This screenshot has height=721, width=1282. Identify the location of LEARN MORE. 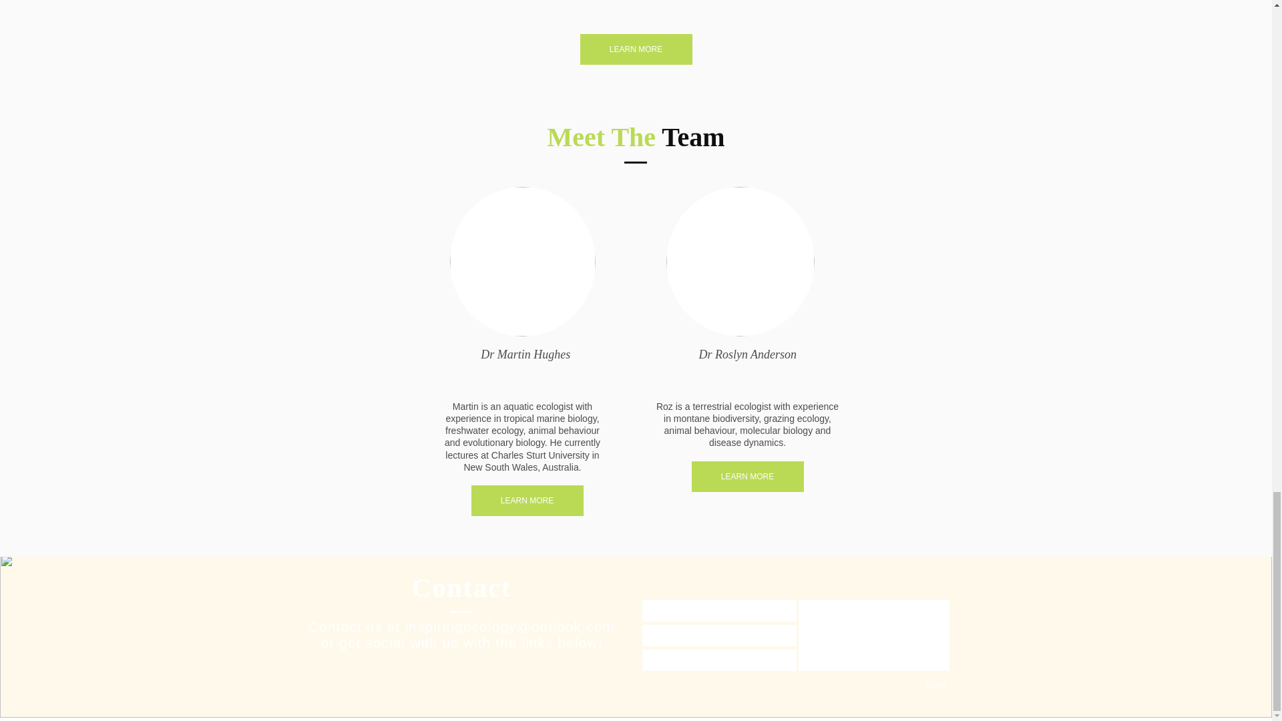
(748, 477).